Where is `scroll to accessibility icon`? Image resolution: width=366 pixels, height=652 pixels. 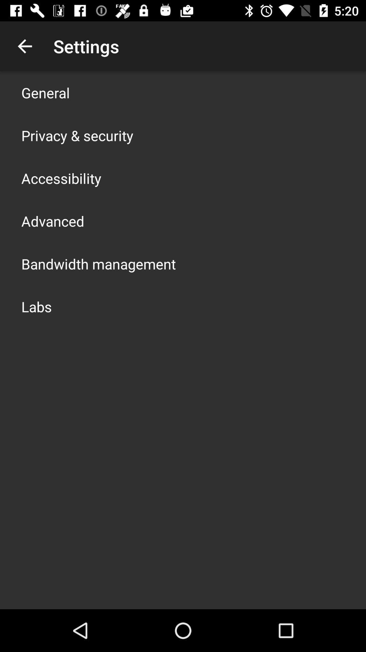 scroll to accessibility icon is located at coordinates (61, 178).